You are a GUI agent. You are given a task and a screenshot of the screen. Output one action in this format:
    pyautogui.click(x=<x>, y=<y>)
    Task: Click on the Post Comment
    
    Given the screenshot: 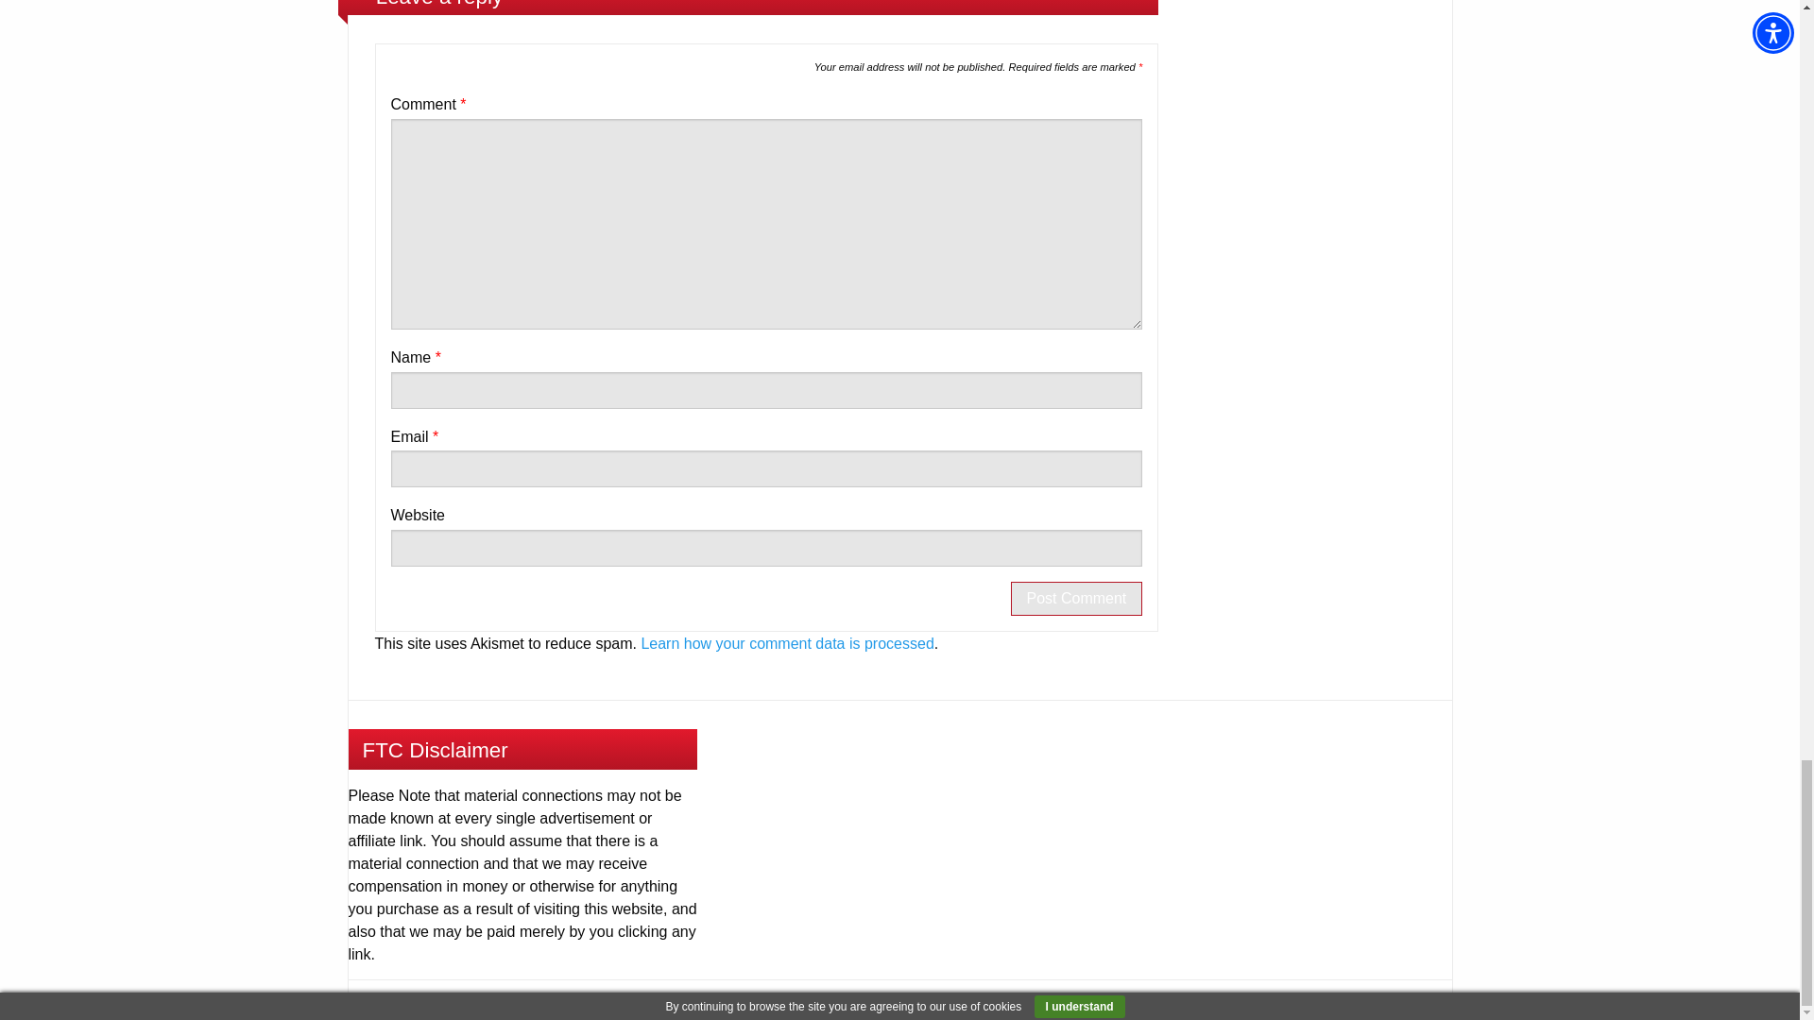 What is the action you would take?
    pyautogui.click(x=1076, y=599)
    